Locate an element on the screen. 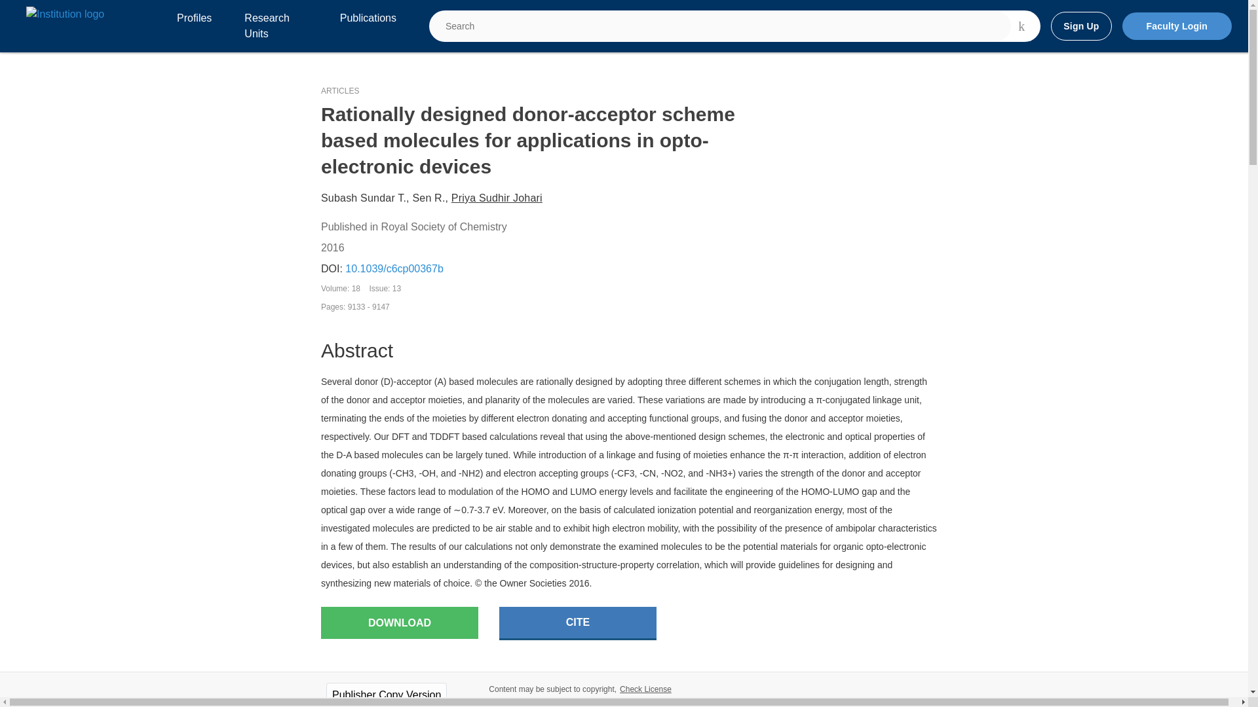 This screenshot has height=707, width=1258. Sign Up is located at coordinates (1080, 26).